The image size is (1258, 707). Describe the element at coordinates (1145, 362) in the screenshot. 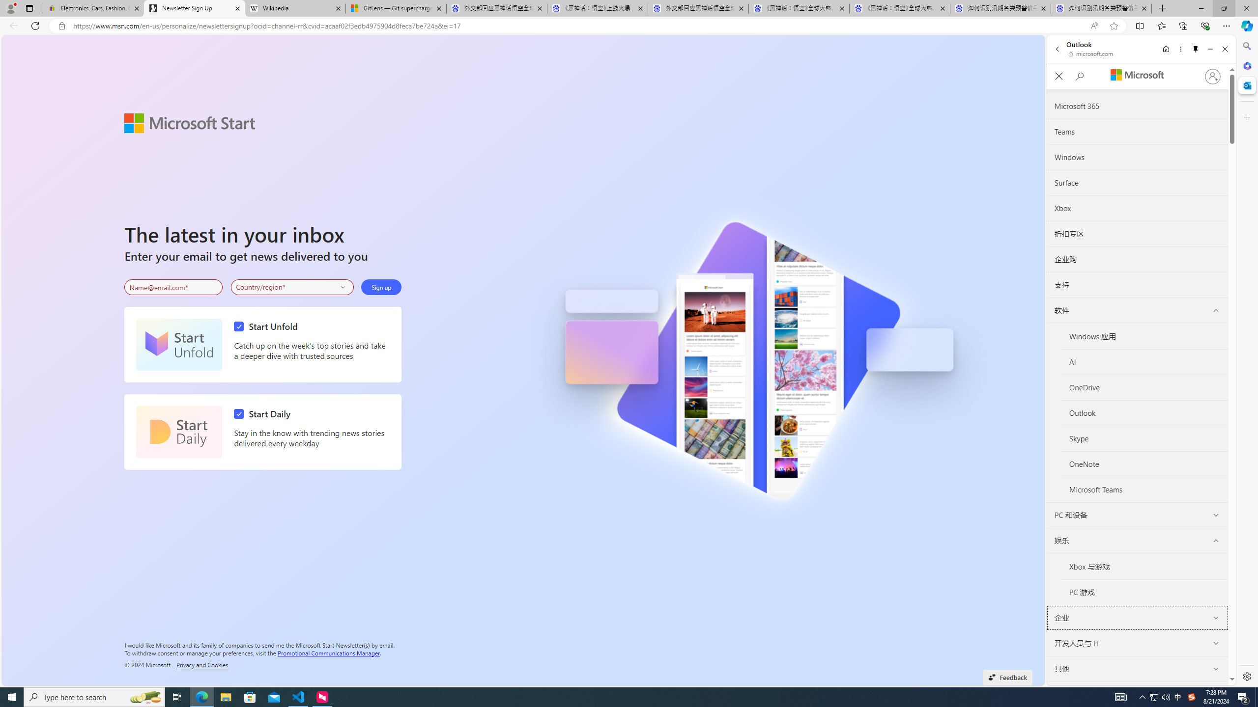

I see `AI` at that location.